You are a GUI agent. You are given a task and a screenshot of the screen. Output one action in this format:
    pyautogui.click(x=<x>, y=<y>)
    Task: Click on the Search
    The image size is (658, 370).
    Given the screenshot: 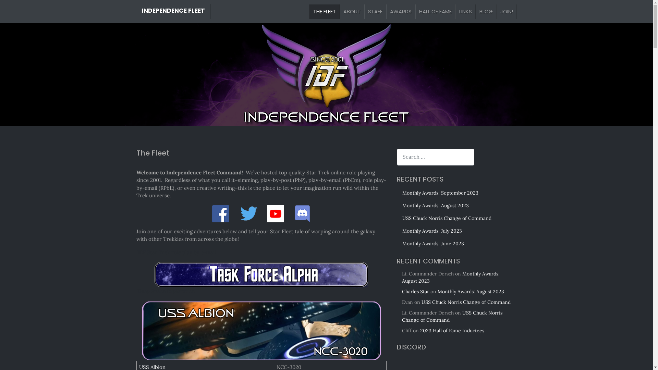 What is the action you would take?
    pyautogui.click(x=14, y=8)
    